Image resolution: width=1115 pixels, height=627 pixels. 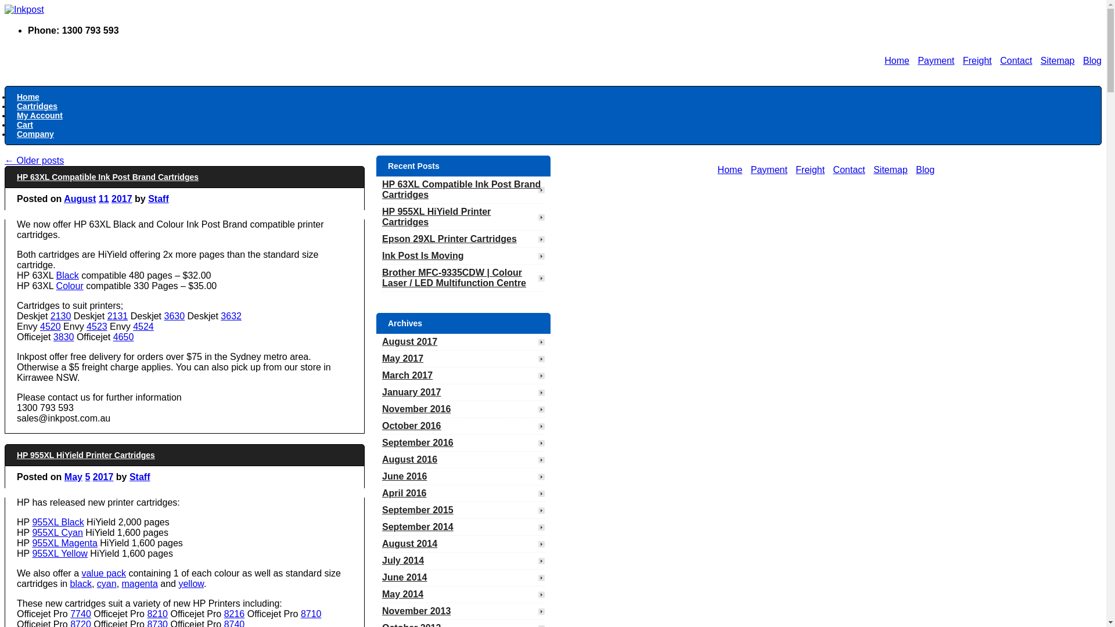 What do you see at coordinates (107, 584) in the screenshot?
I see `cyan` at bounding box center [107, 584].